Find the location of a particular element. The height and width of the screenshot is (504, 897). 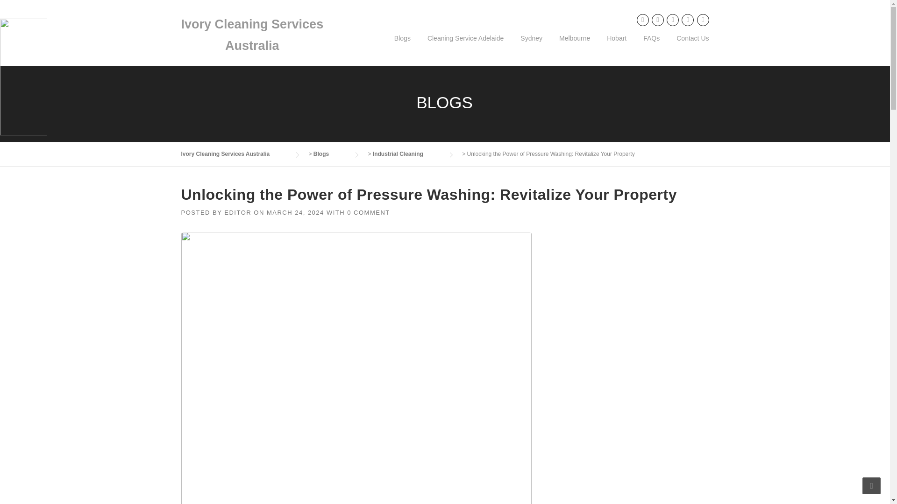

Blogs is located at coordinates (402, 46).